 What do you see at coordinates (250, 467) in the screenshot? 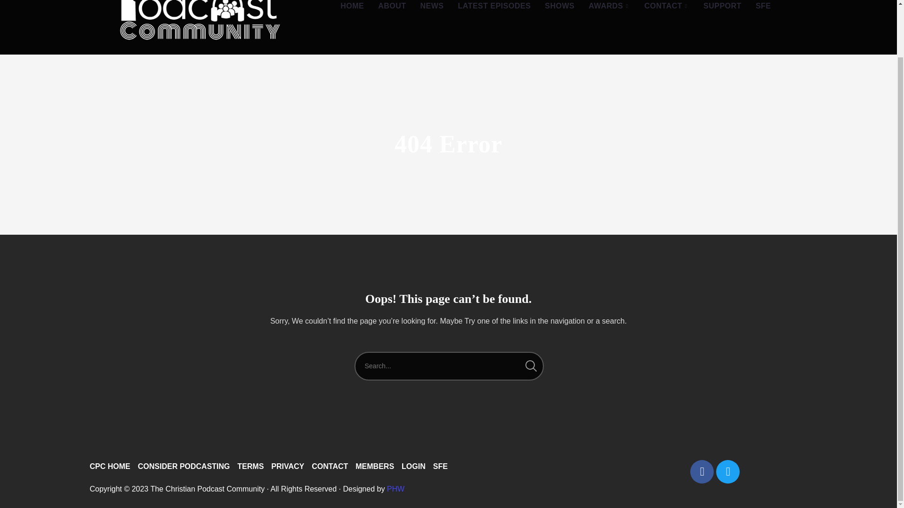
I see `TERMS` at bounding box center [250, 467].